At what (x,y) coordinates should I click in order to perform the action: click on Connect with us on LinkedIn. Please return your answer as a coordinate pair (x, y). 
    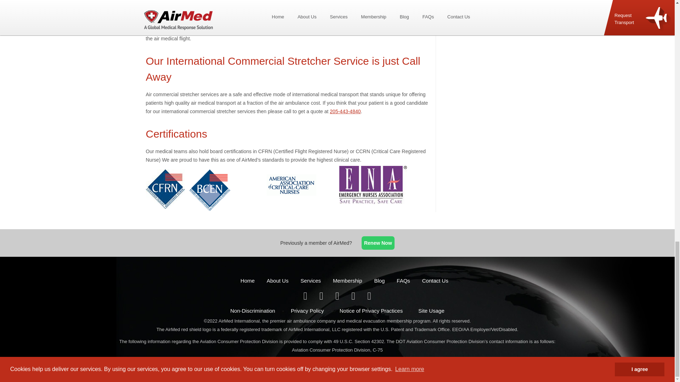
    Looking at the image, I should click on (338, 297).